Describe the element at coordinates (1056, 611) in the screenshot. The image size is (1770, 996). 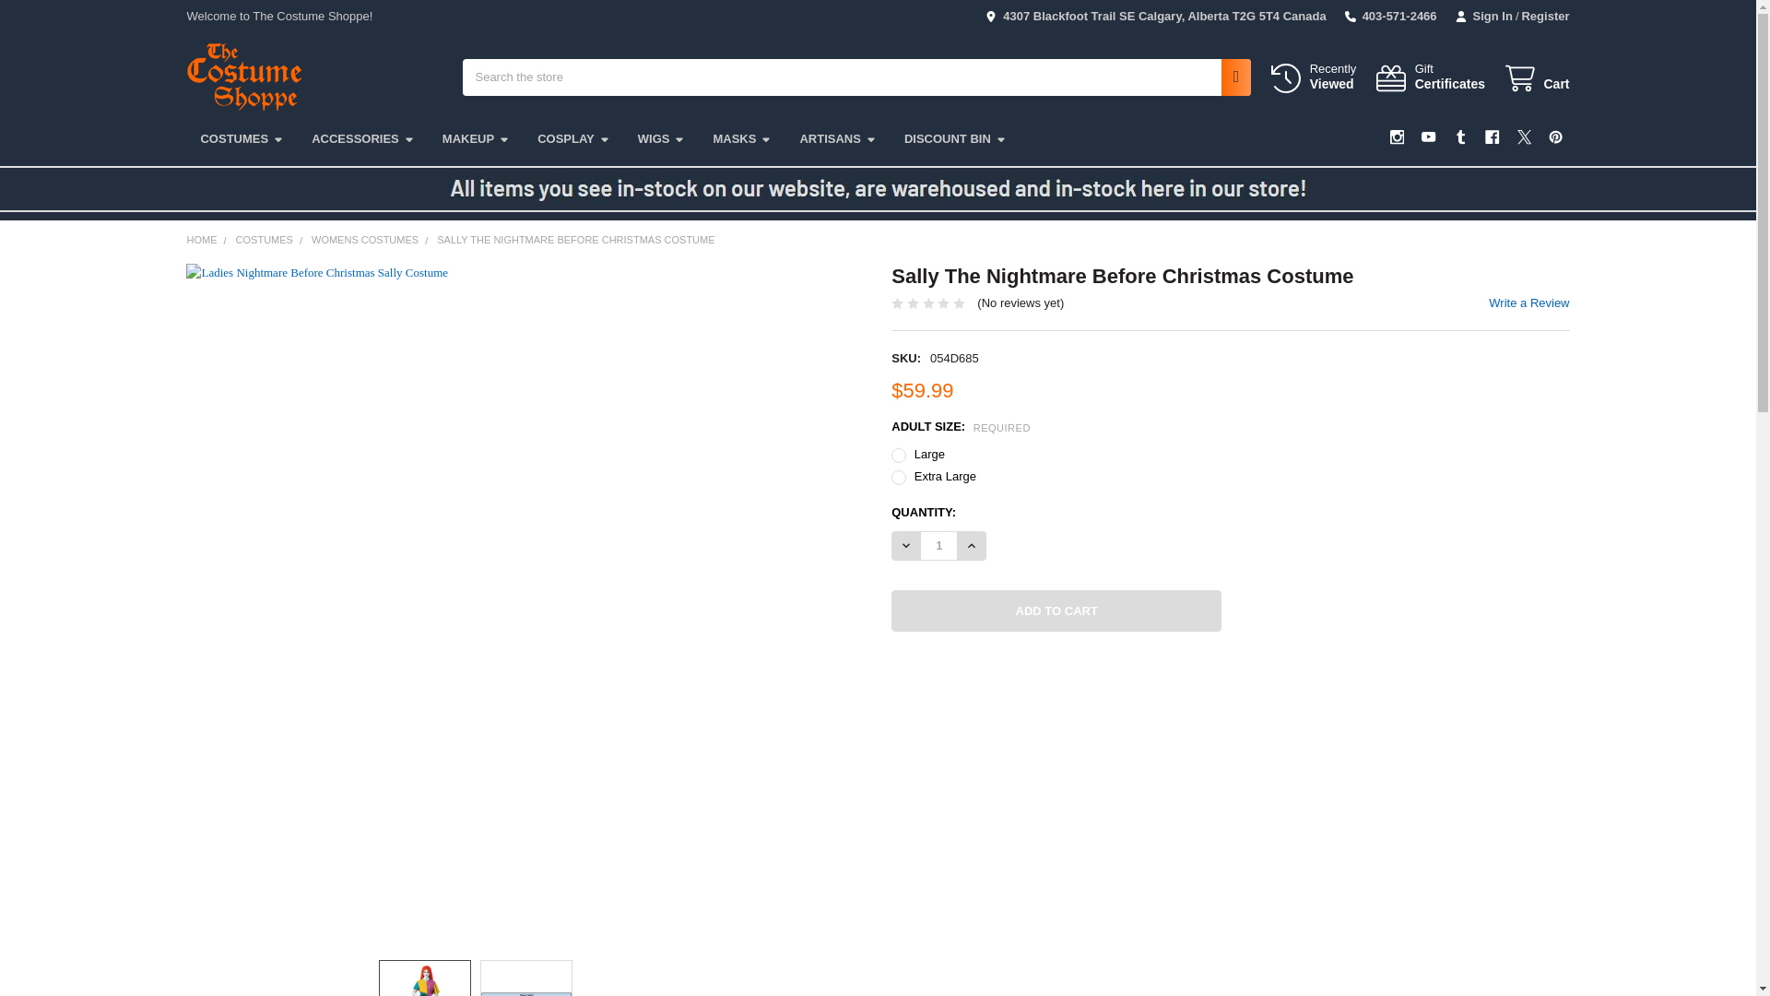
I see `Add to Cart` at that location.